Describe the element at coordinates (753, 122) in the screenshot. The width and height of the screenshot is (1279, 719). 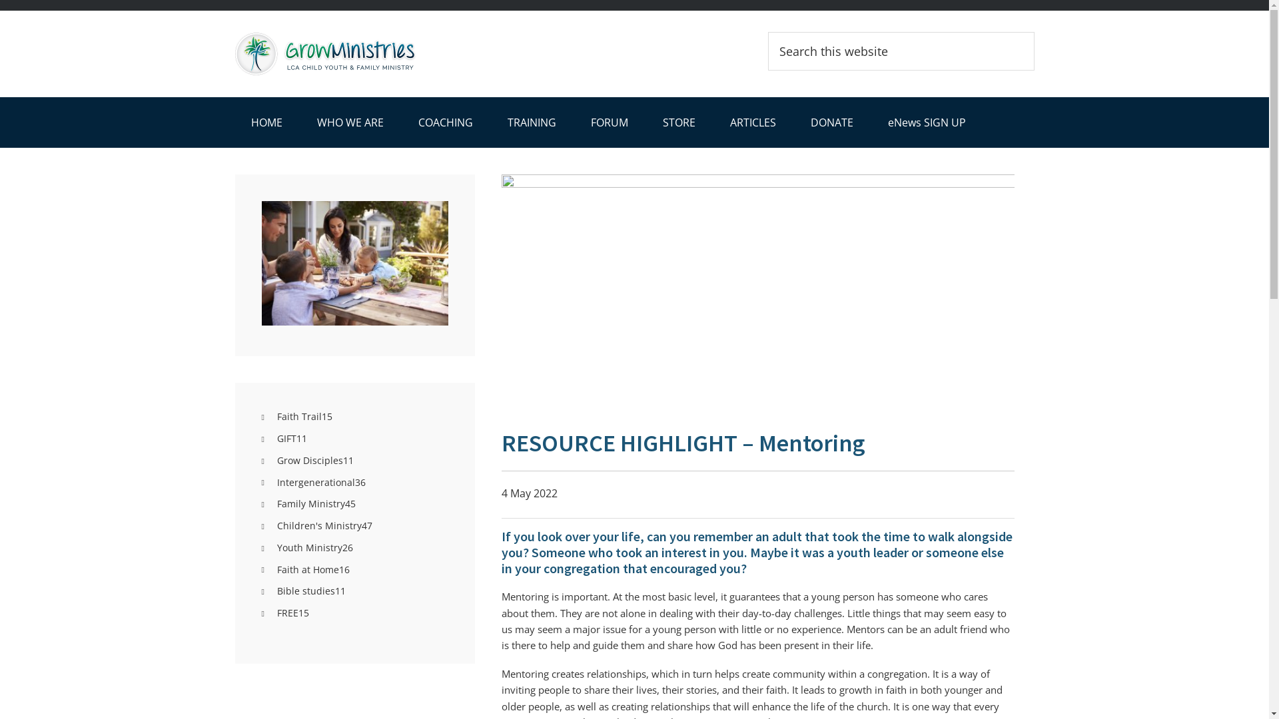
I see `ARTICLES` at that location.